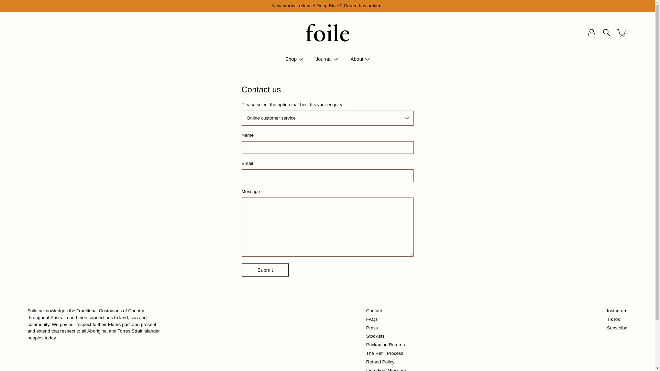  Describe the element at coordinates (374, 311) in the screenshot. I see `Contact` at that location.